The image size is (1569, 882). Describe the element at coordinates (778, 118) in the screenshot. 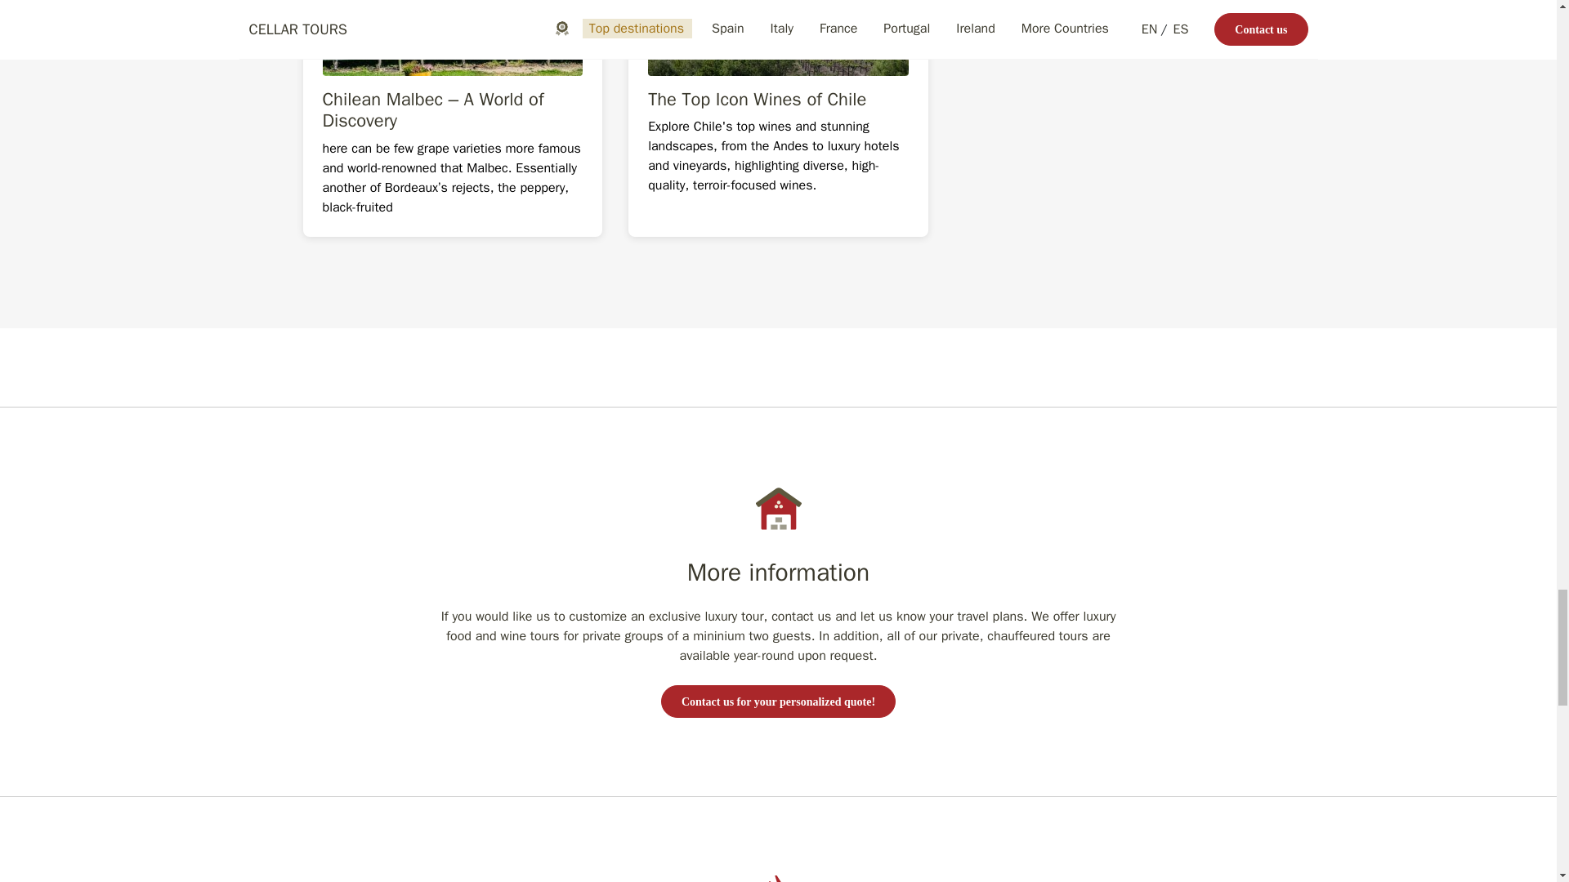

I see `The Top Icon Wines of Chile` at that location.